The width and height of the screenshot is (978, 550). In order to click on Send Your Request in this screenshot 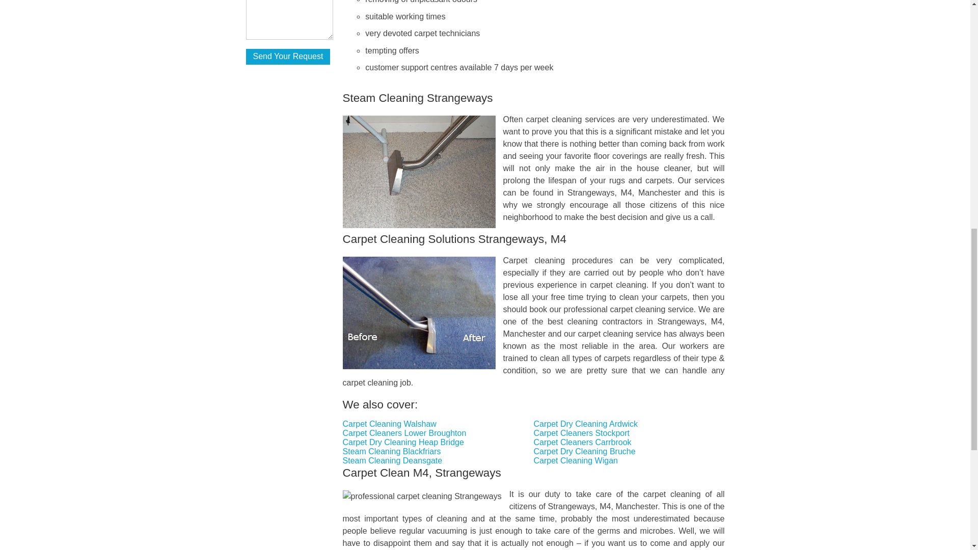, I will do `click(287, 57)`.